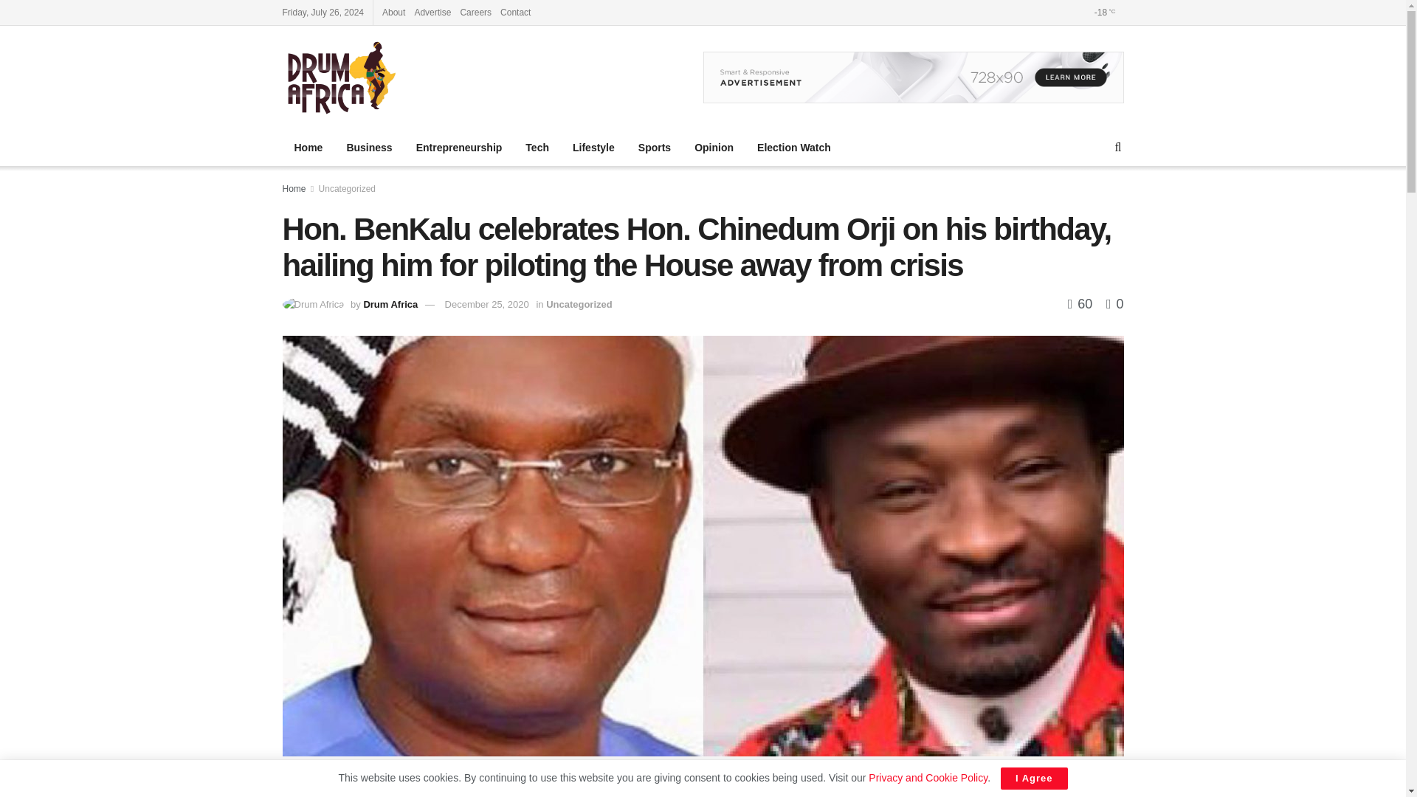  Describe the element at coordinates (294, 189) in the screenshot. I see `Home` at that location.